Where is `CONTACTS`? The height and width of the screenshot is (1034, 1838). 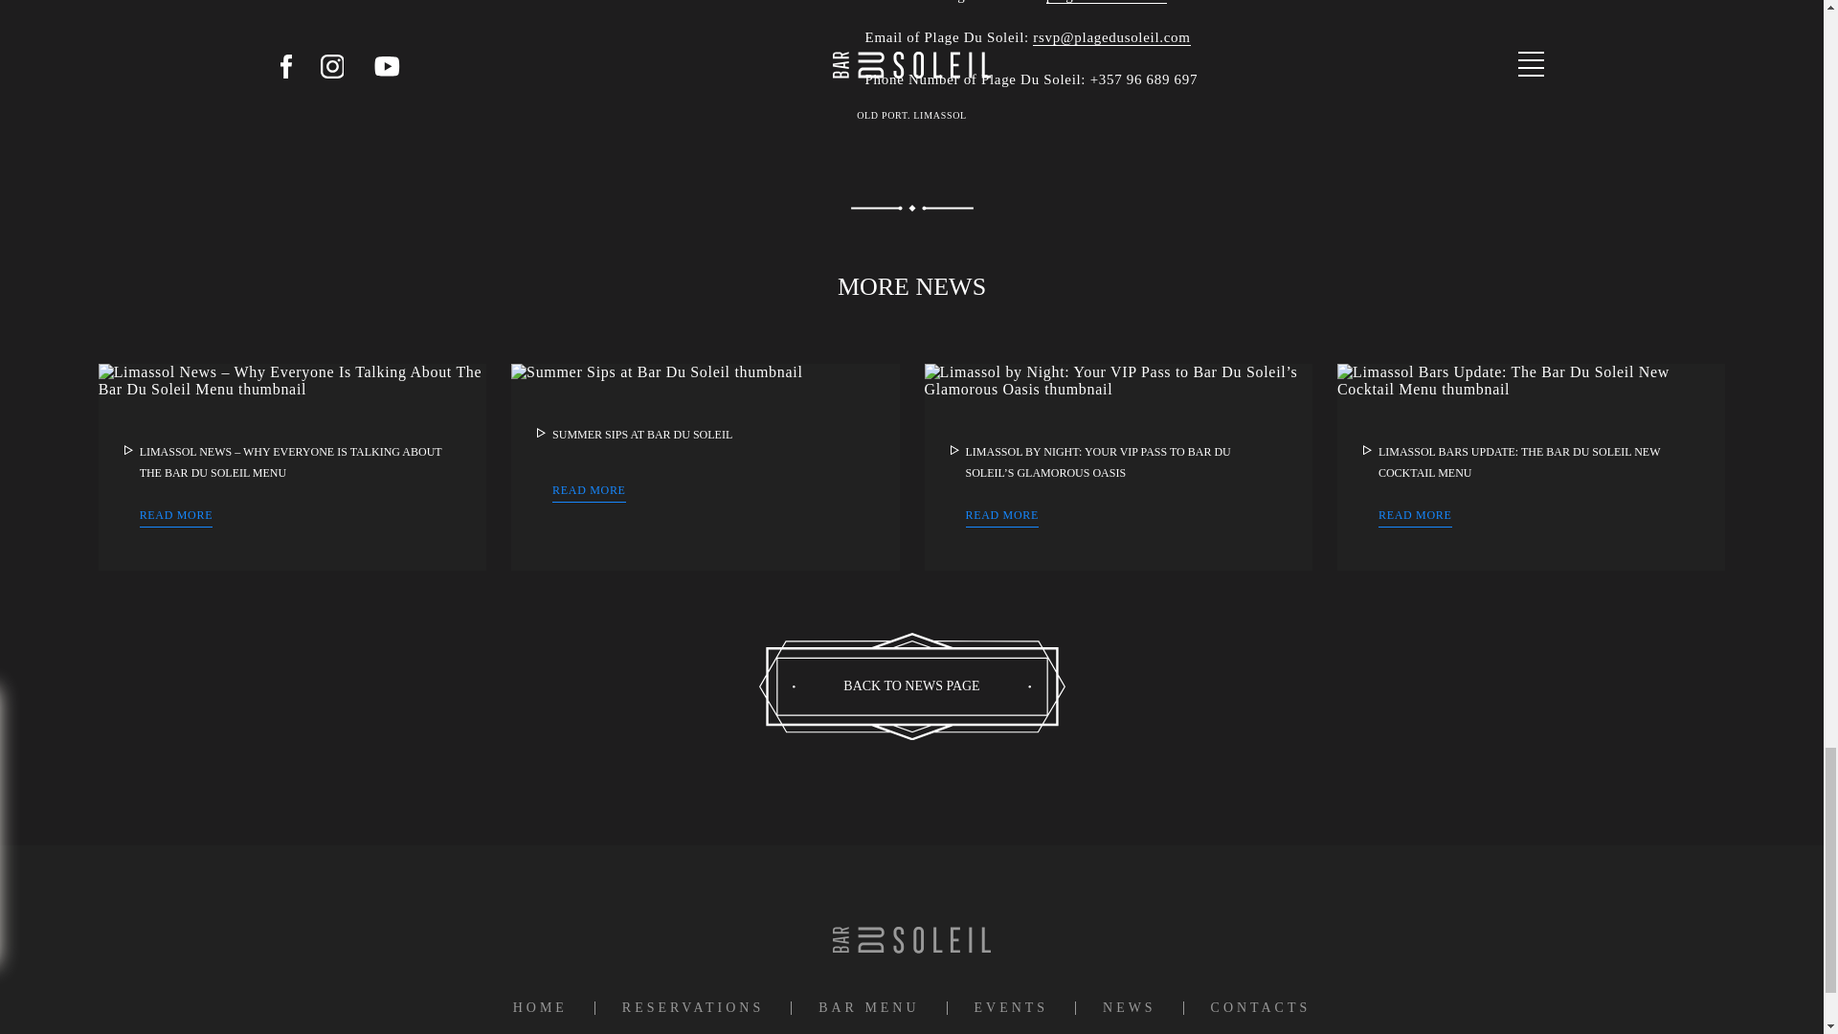 CONTACTS is located at coordinates (1262, 1007).